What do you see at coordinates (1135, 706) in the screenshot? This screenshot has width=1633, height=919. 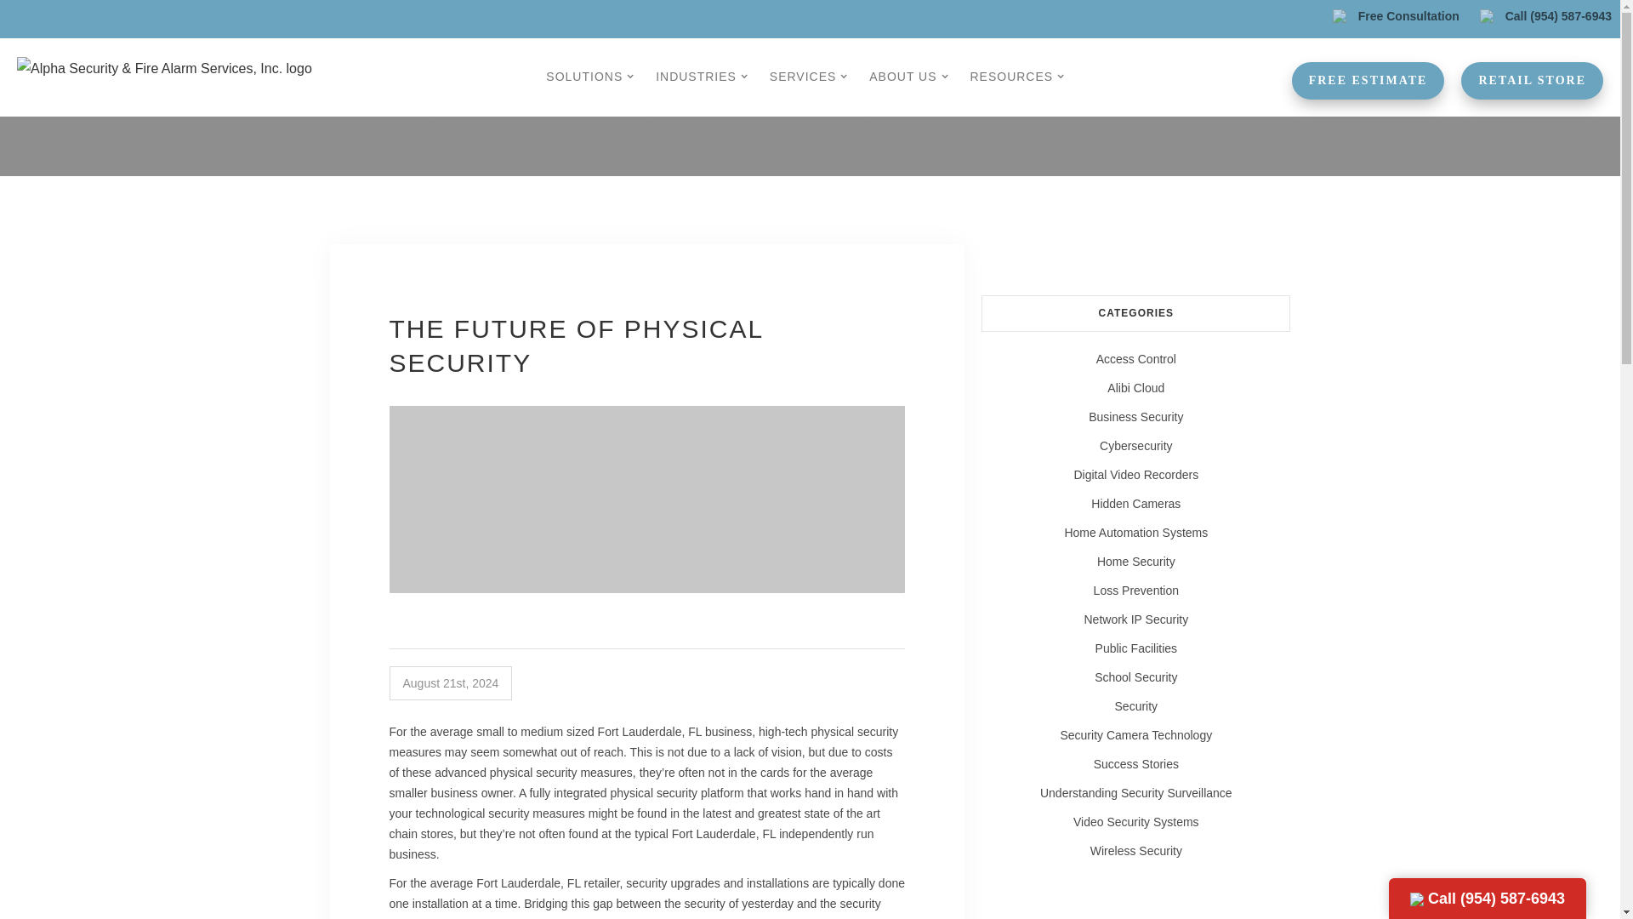 I see `View all posts filed under Security` at bounding box center [1135, 706].